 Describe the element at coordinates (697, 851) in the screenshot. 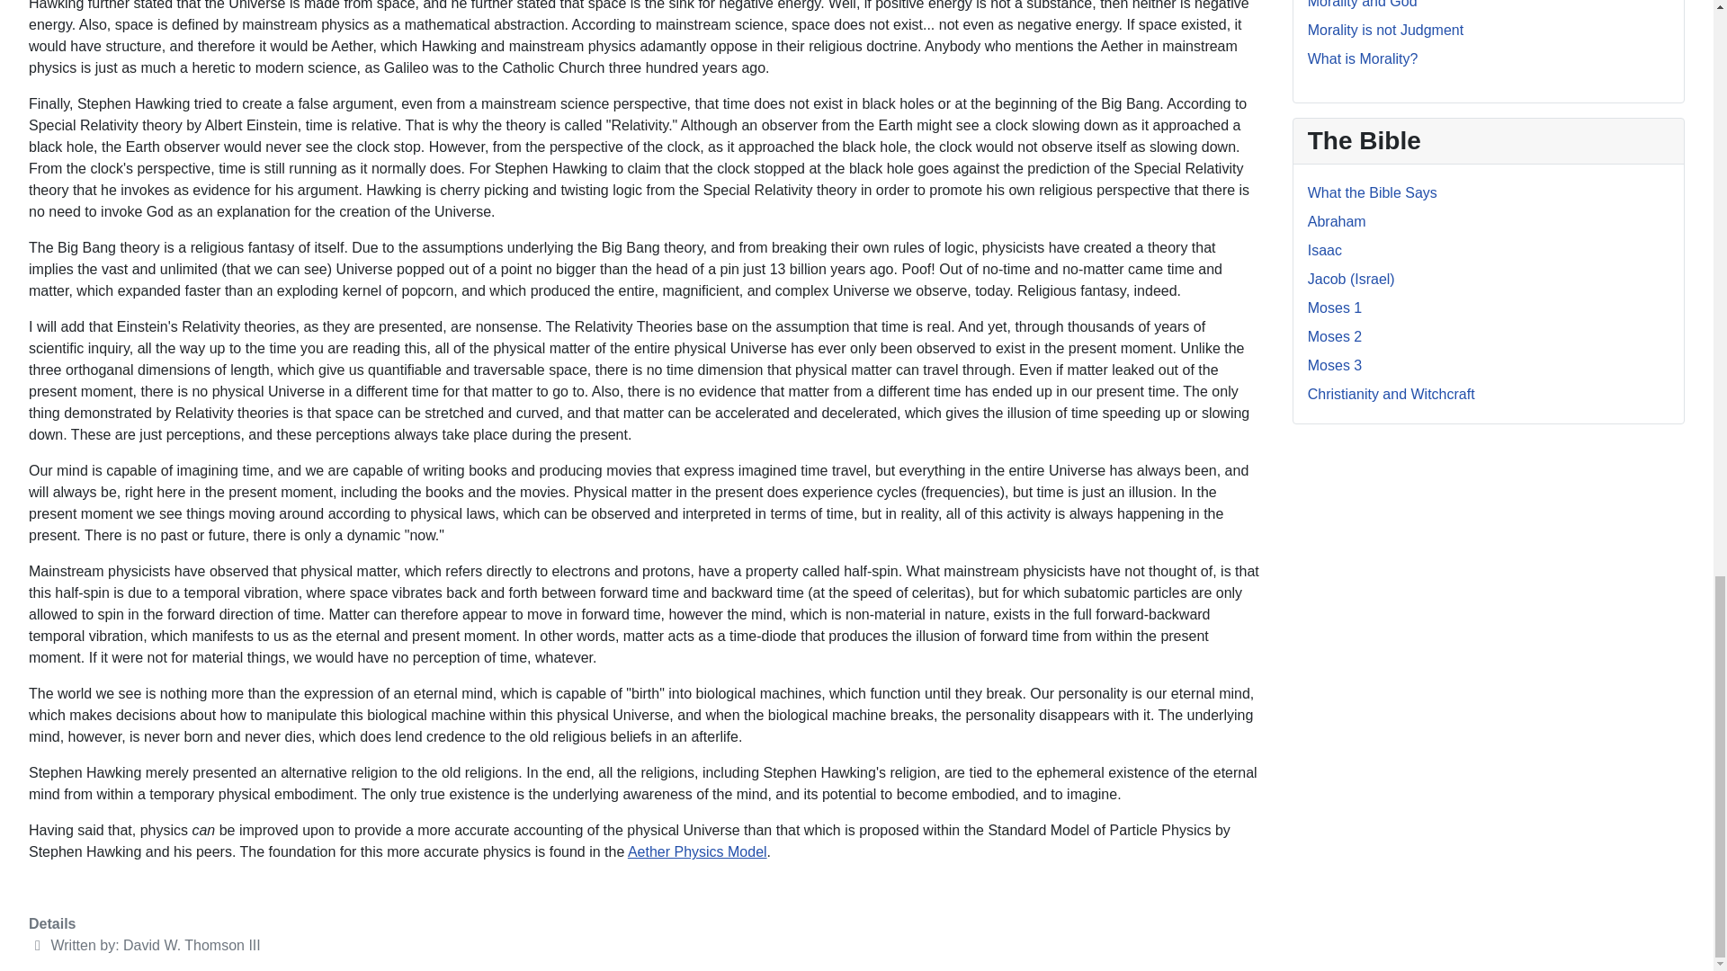

I see `Aether Physics Model` at that location.